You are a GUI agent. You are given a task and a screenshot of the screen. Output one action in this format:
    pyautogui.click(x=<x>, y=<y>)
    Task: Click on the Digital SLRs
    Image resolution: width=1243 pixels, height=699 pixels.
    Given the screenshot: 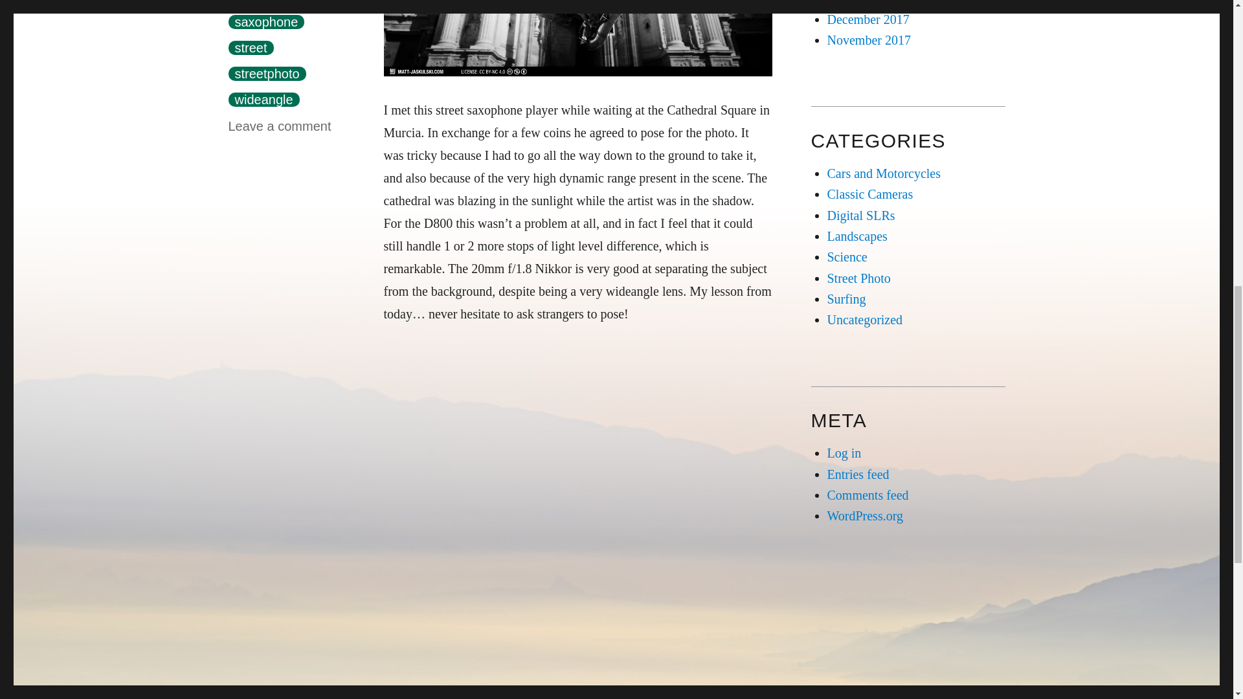 What is the action you would take?
    pyautogui.click(x=861, y=215)
    